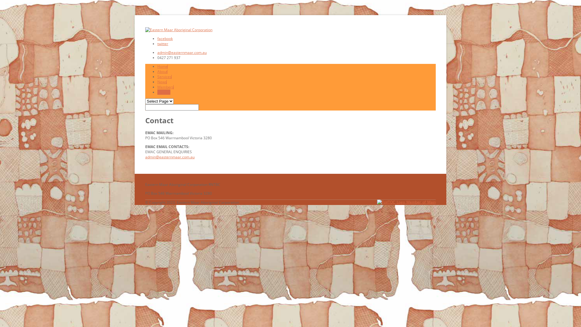 This screenshot has width=581, height=327. What do you see at coordinates (179, 30) in the screenshot?
I see `Eastern Maar Aboriginal Corporation` at bounding box center [179, 30].